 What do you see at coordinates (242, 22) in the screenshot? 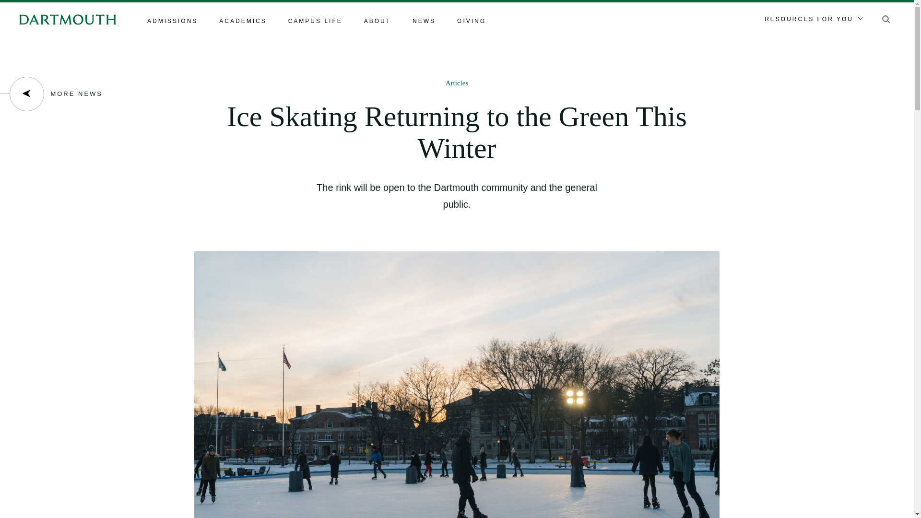
I see `ACADEMICS` at bounding box center [242, 22].